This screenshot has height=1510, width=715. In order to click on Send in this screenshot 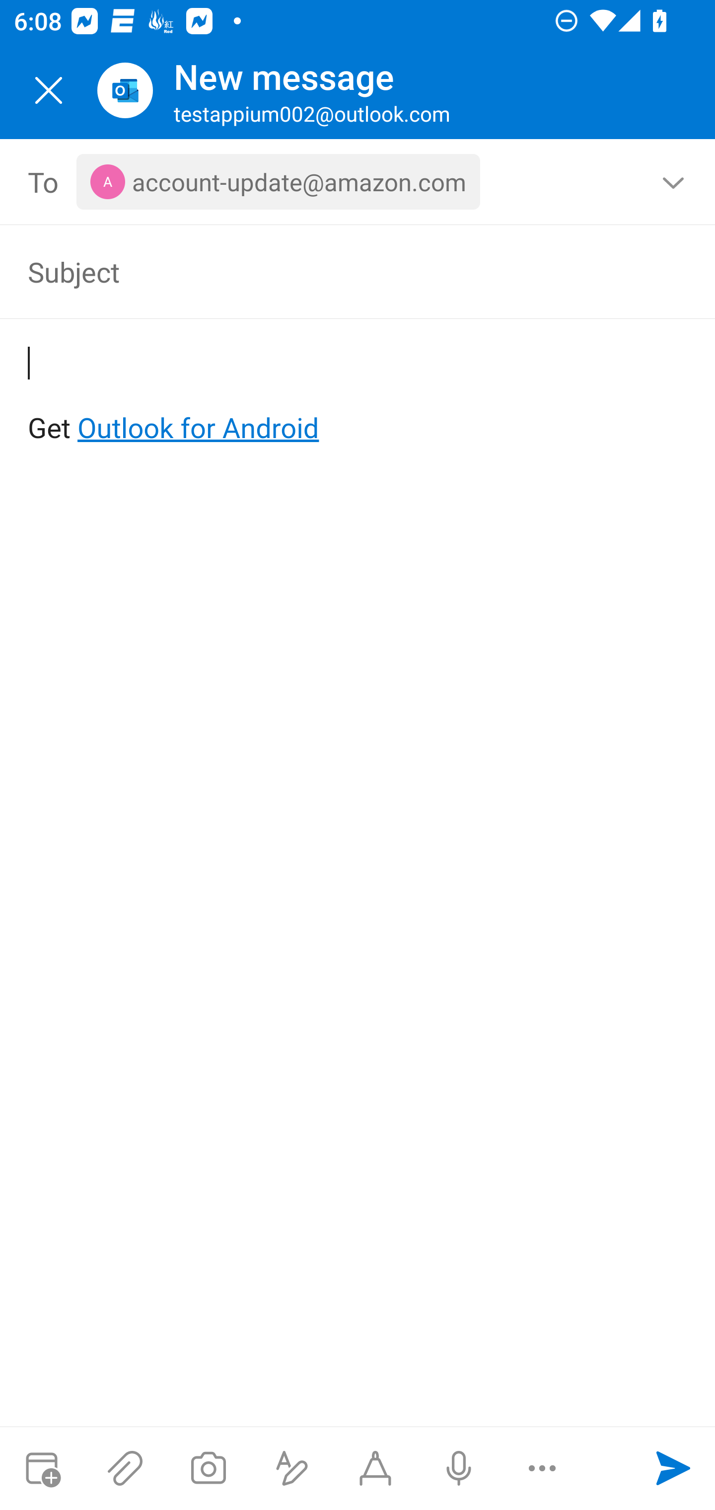, I will do `click(673, 1468)`.